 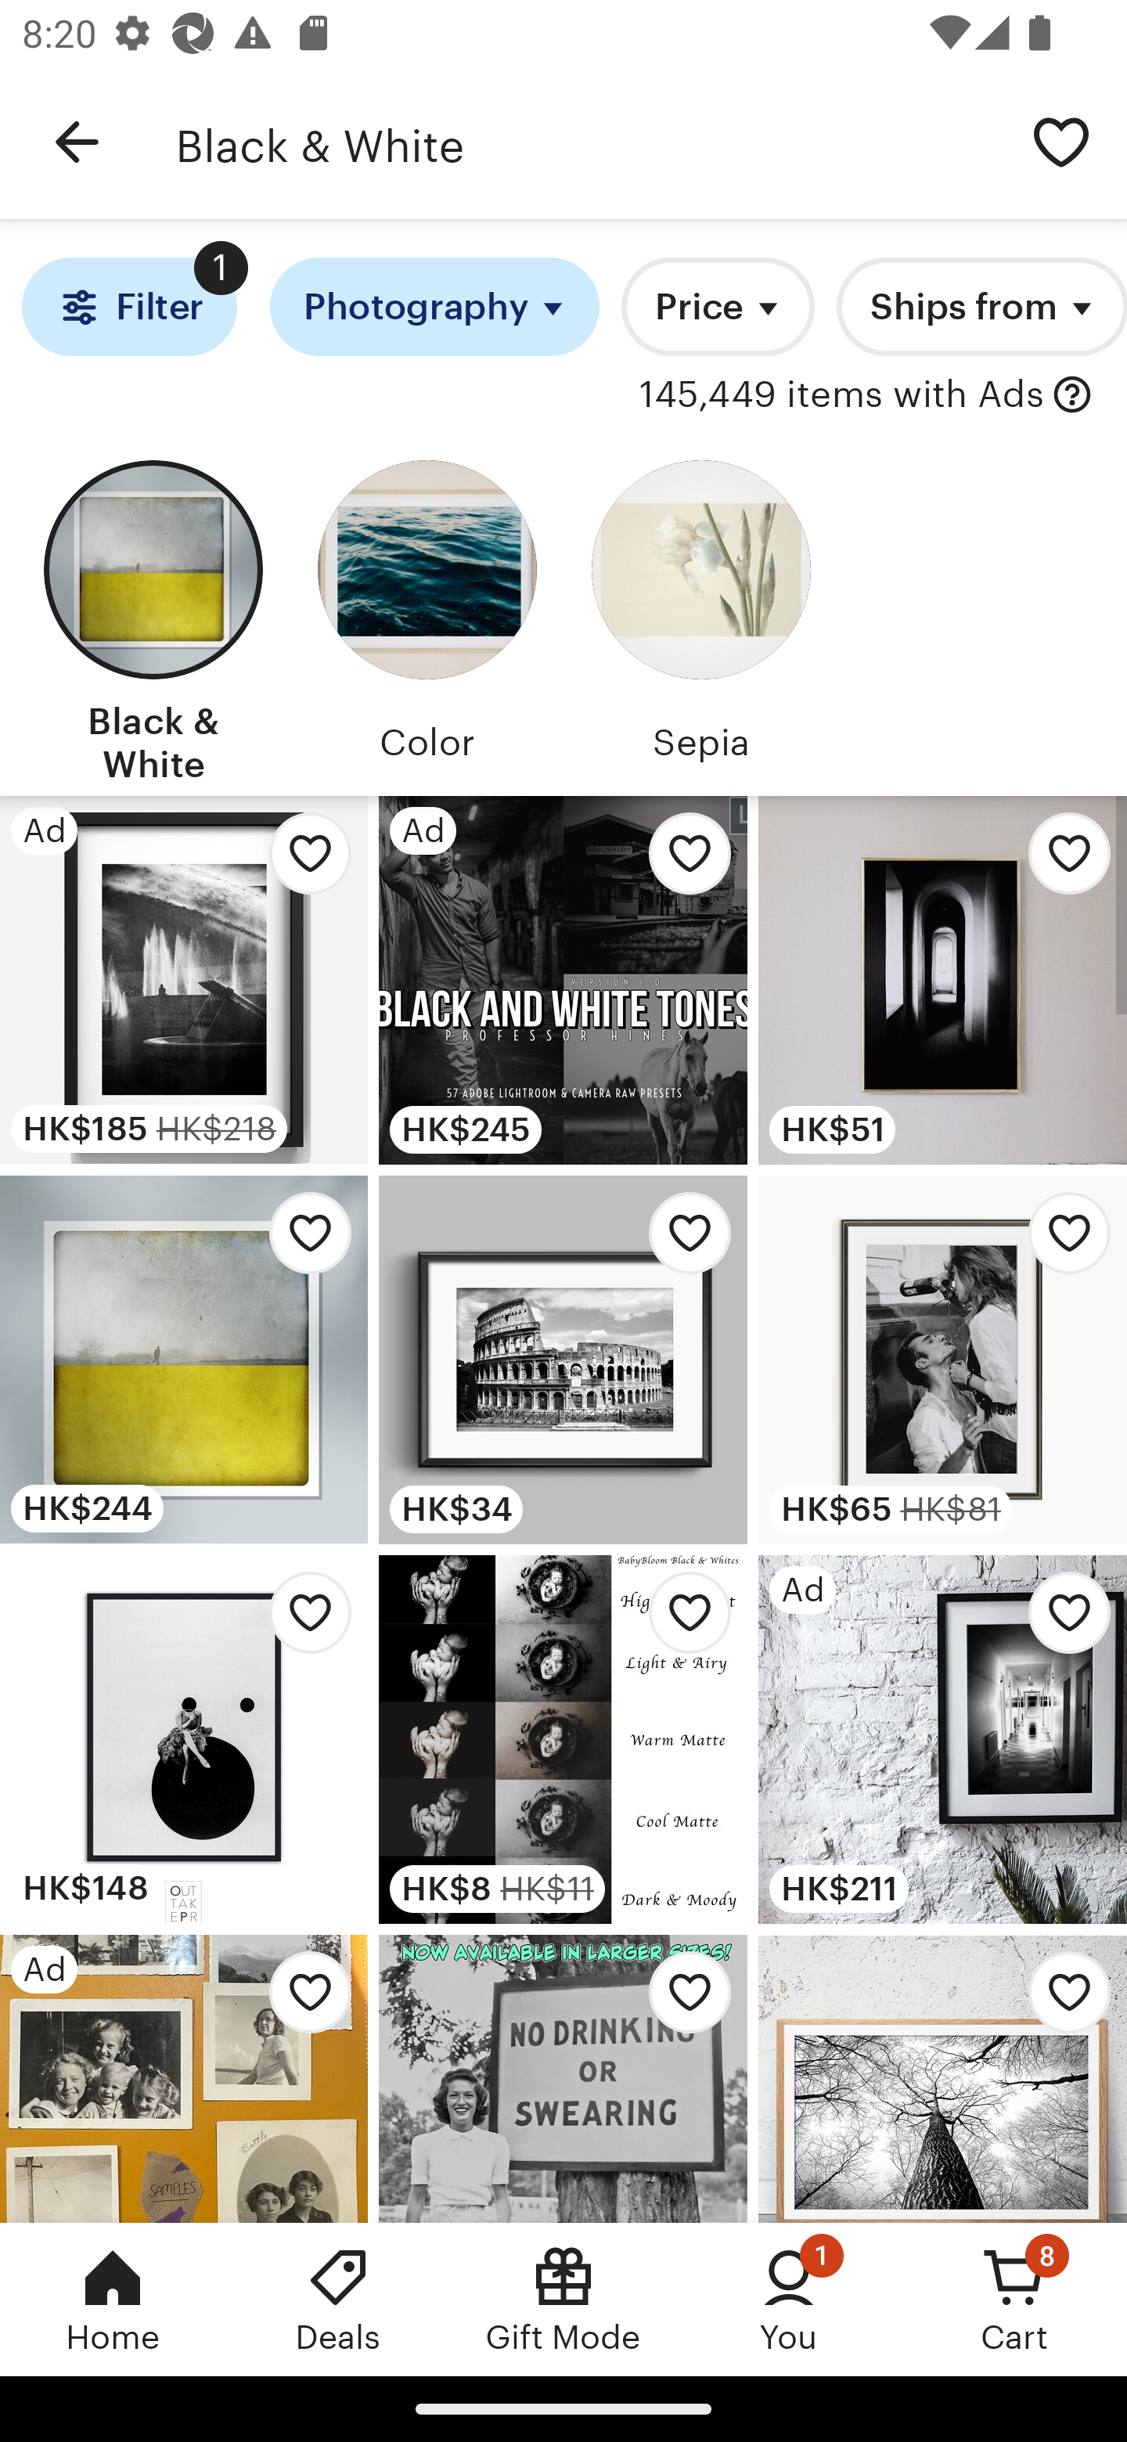 What do you see at coordinates (153, 617) in the screenshot?
I see `Black & White` at bounding box center [153, 617].